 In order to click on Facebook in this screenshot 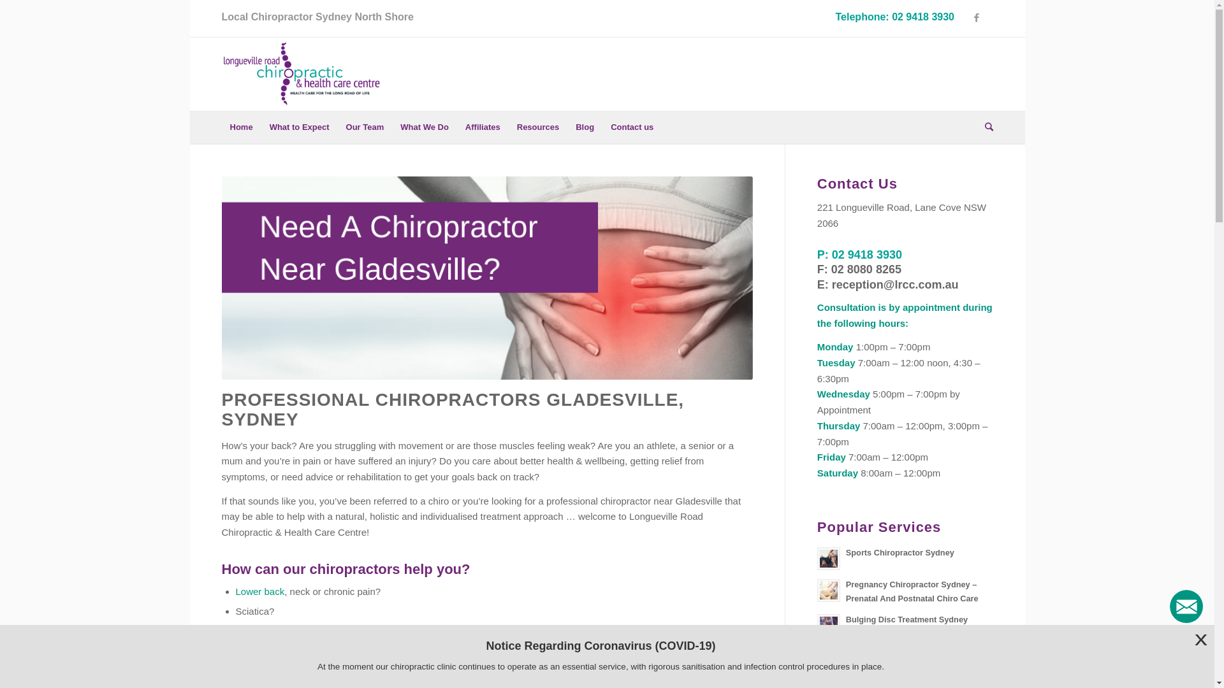, I will do `click(977, 18)`.